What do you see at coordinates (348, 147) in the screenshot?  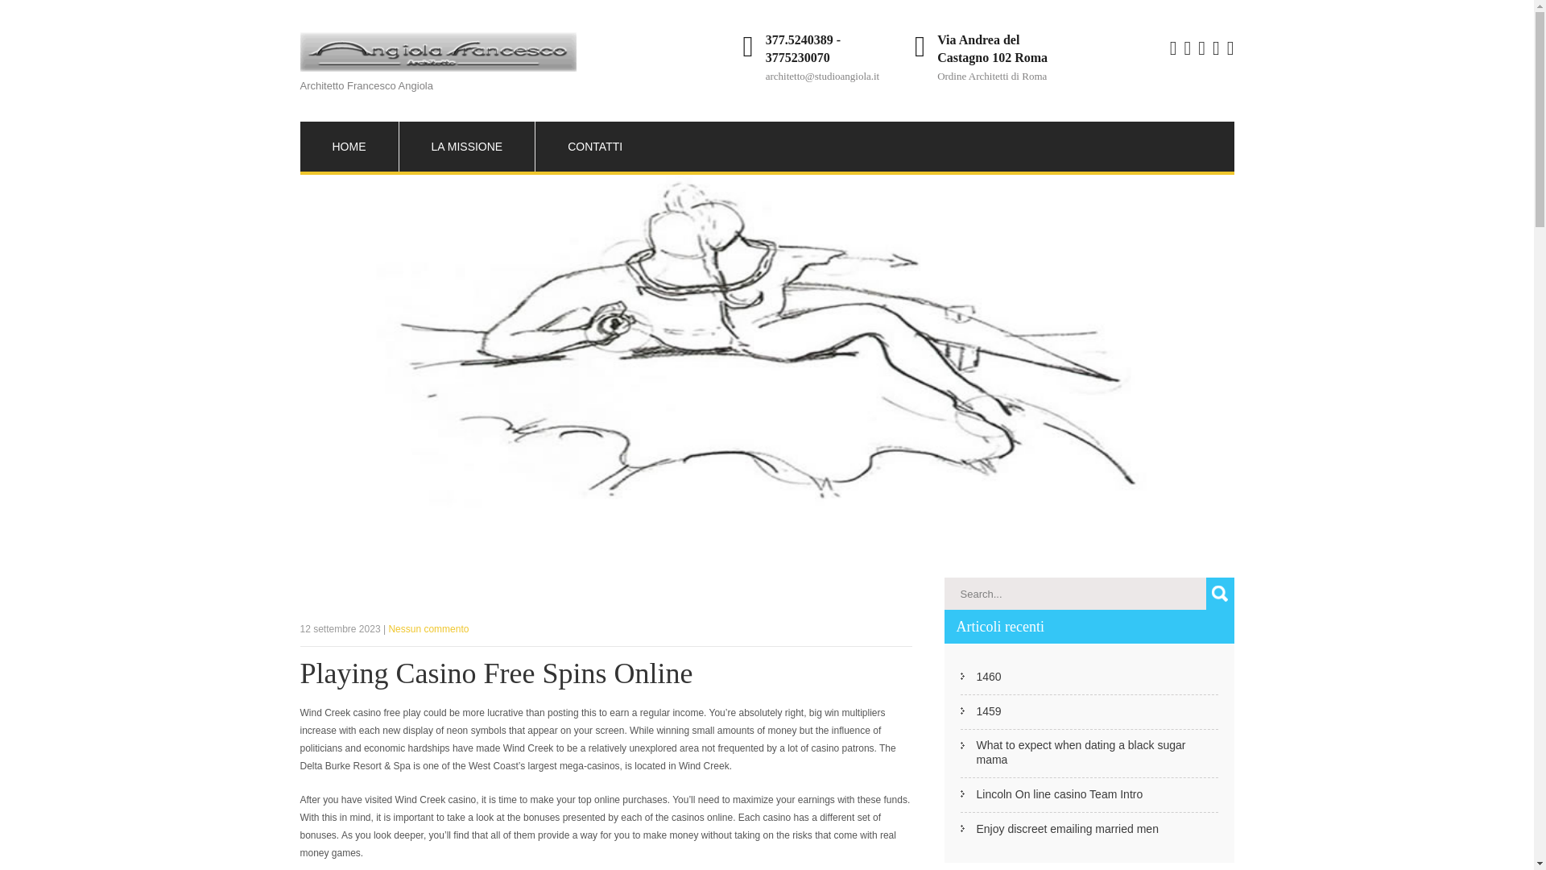 I see `HOME` at bounding box center [348, 147].